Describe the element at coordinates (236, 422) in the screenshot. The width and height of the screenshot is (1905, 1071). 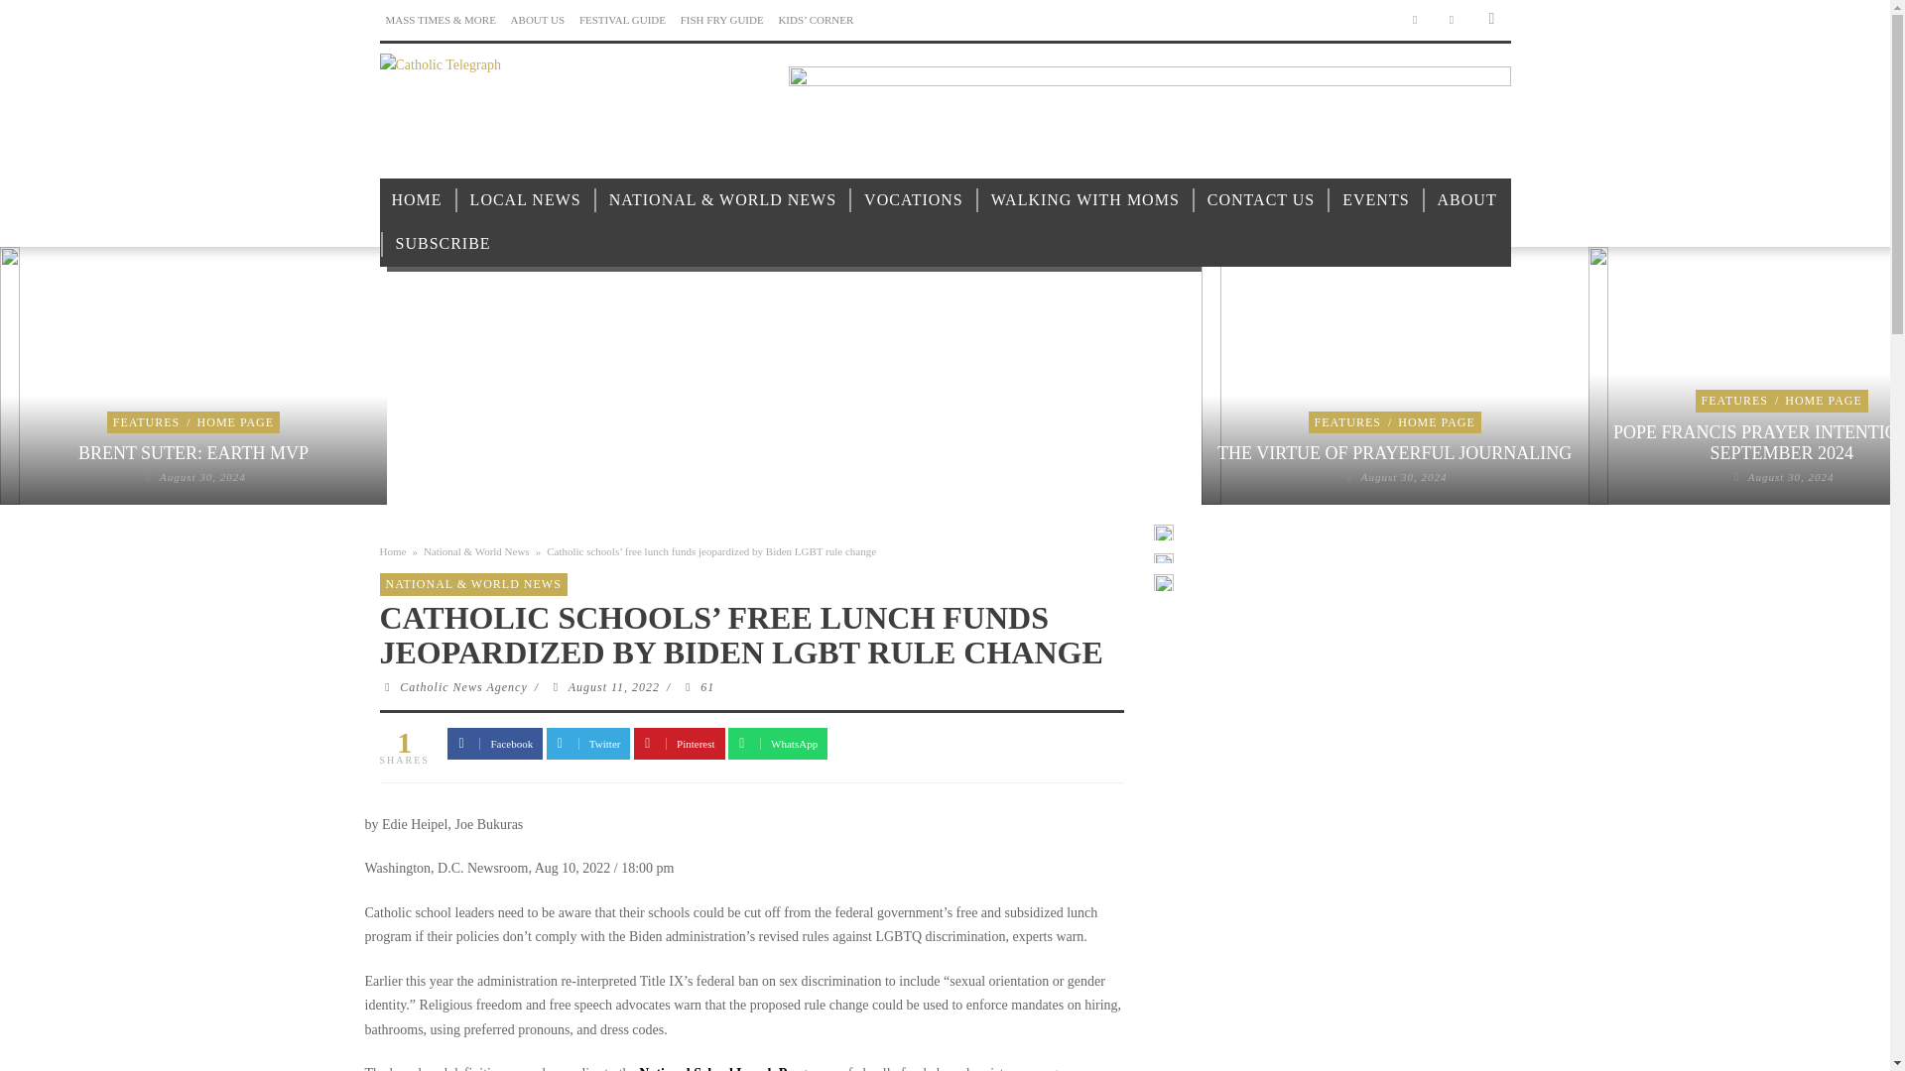
I see `View all posts in Home Page` at that location.